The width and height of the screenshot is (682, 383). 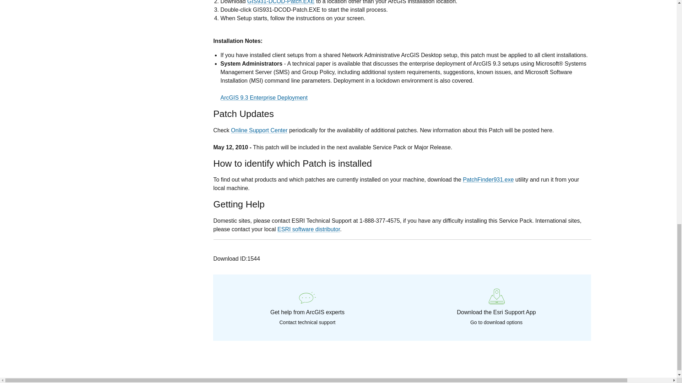 What do you see at coordinates (259, 130) in the screenshot?
I see `Online Support Center` at bounding box center [259, 130].